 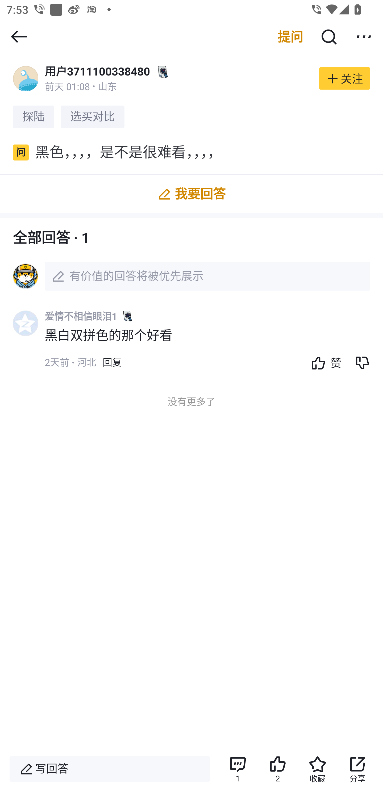 I want to click on 用户3711100338480, so click(x=97, y=71).